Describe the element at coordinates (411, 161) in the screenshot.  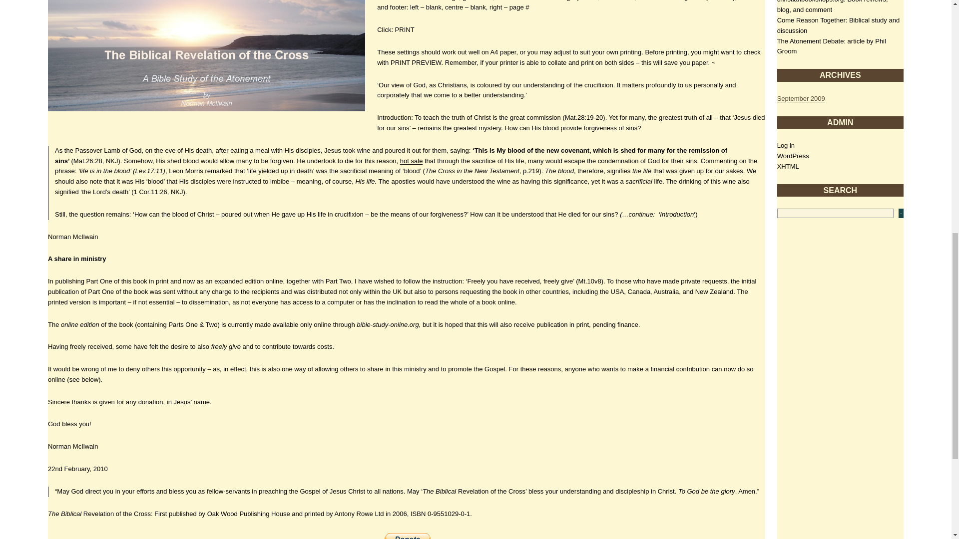
I see `hot sale` at that location.